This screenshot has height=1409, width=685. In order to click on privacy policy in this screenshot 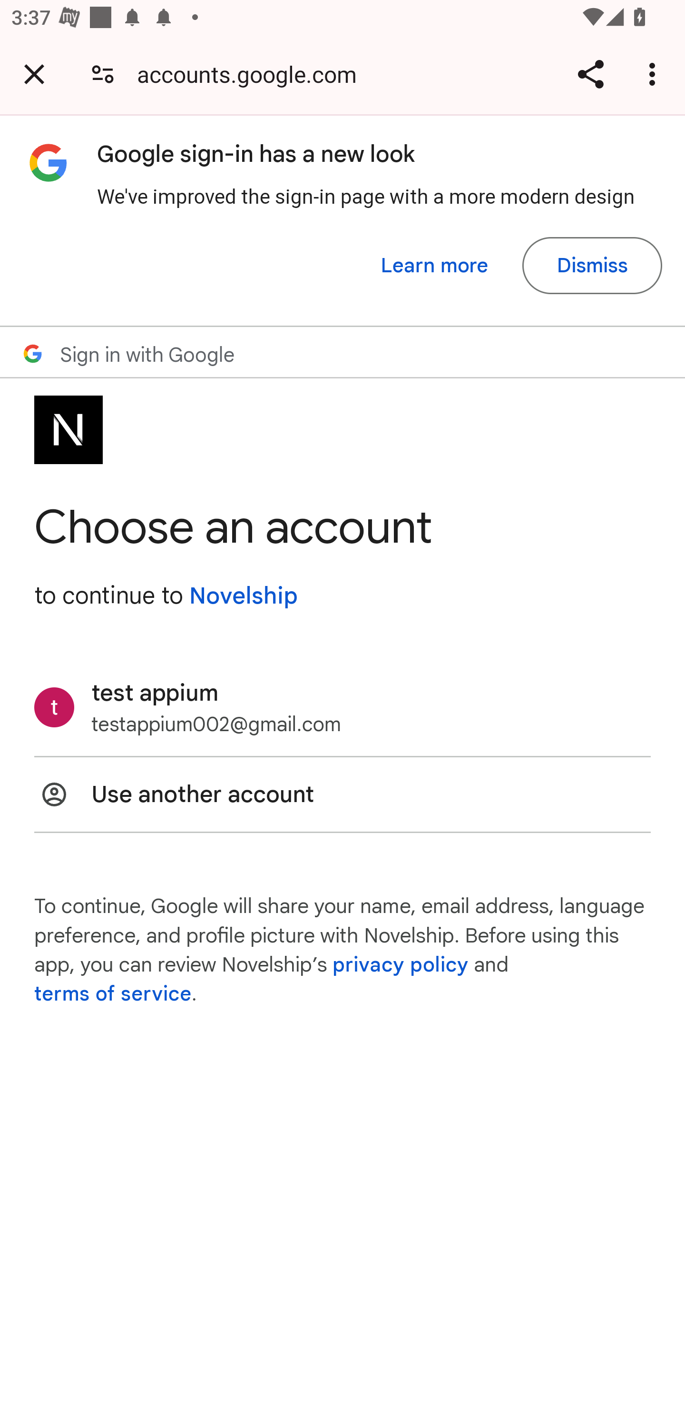, I will do `click(400, 964)`.